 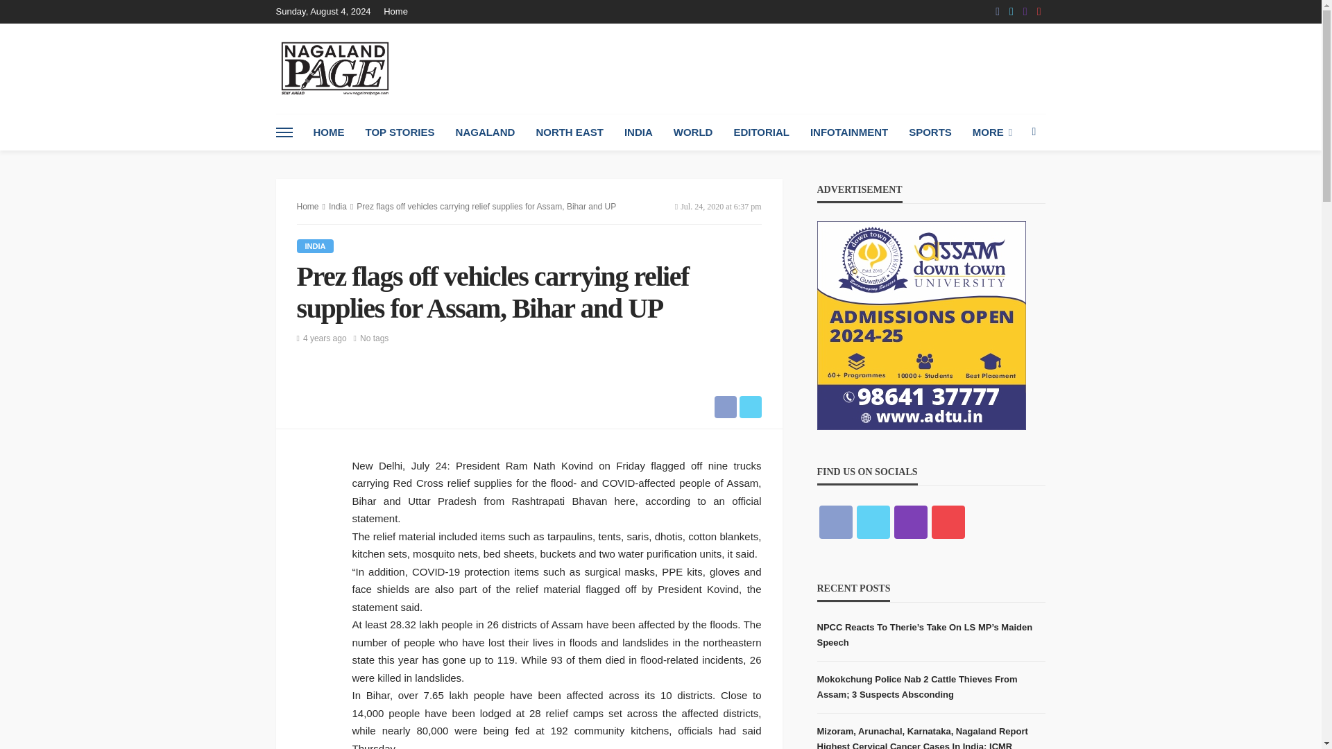 I want to click on nagaland-page-logo, so click(x=334, y=68).